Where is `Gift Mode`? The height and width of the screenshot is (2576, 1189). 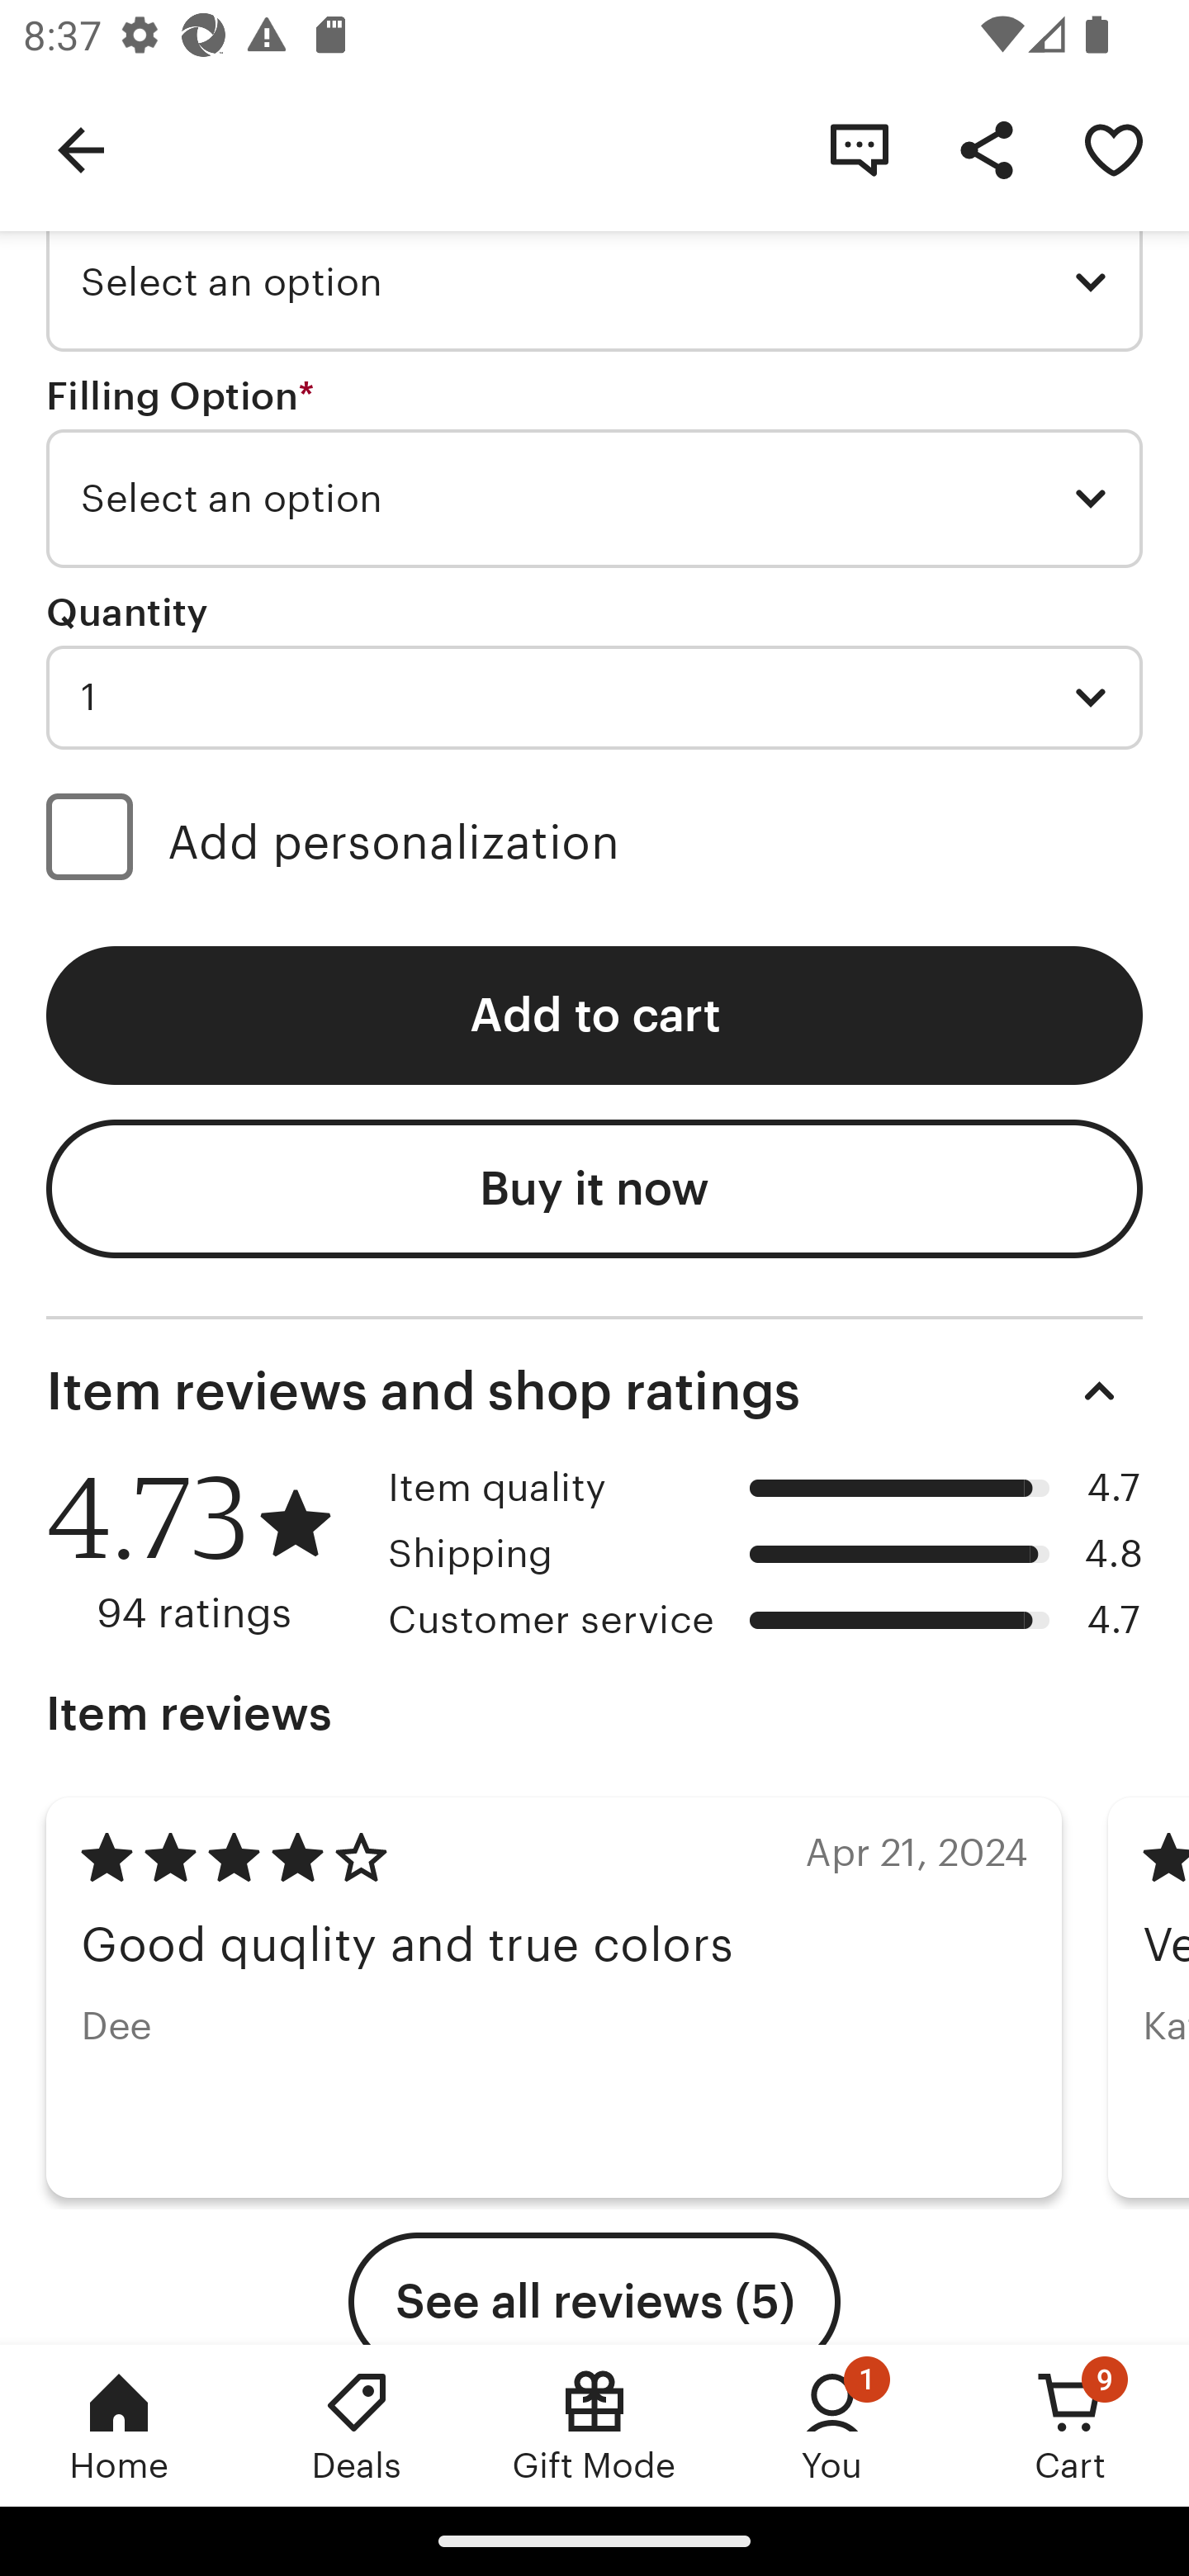 Gift Mode is located at coordinates (594, 2425).